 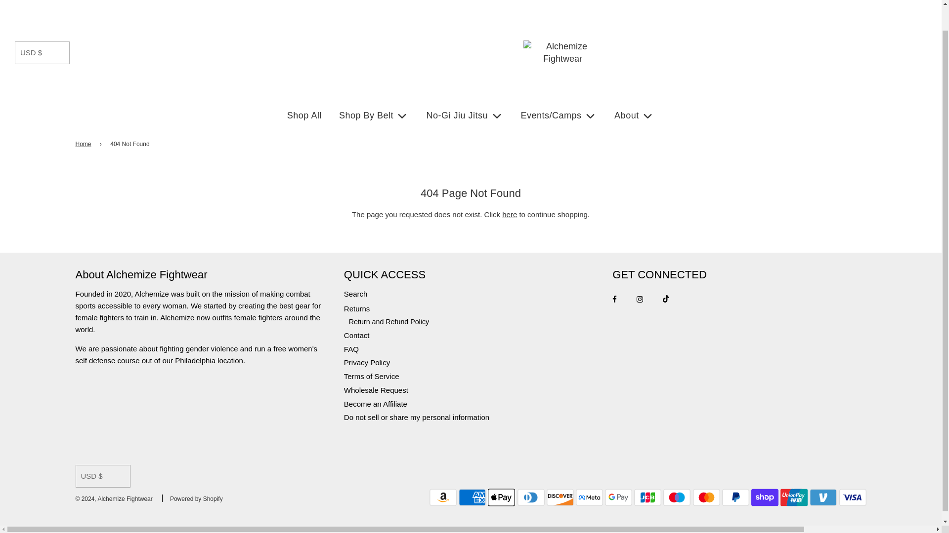 What do you see at coordinates (560, 497) in the screenshot?
I see `Discover` at bounding box center [560, 497].